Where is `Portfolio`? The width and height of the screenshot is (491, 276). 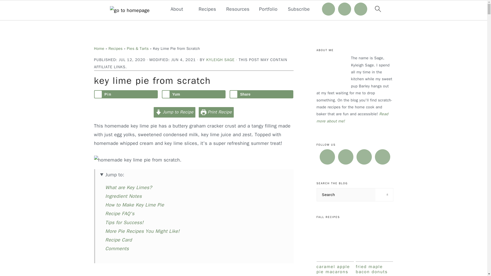 Portfolio is located at coordinates (268, 9).